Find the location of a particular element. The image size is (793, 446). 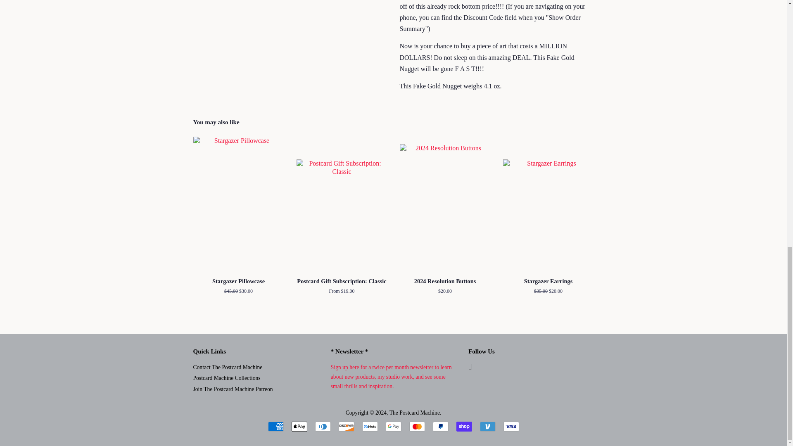

American Express is located at coordinates (275, 426).